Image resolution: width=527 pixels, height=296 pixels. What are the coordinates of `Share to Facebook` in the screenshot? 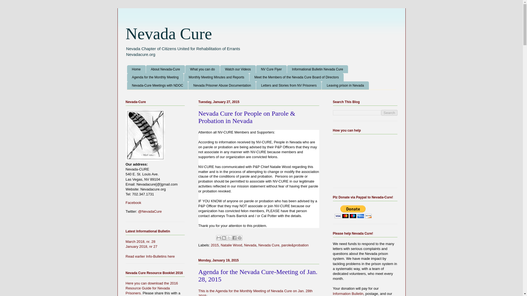 It's located at (234, 238).